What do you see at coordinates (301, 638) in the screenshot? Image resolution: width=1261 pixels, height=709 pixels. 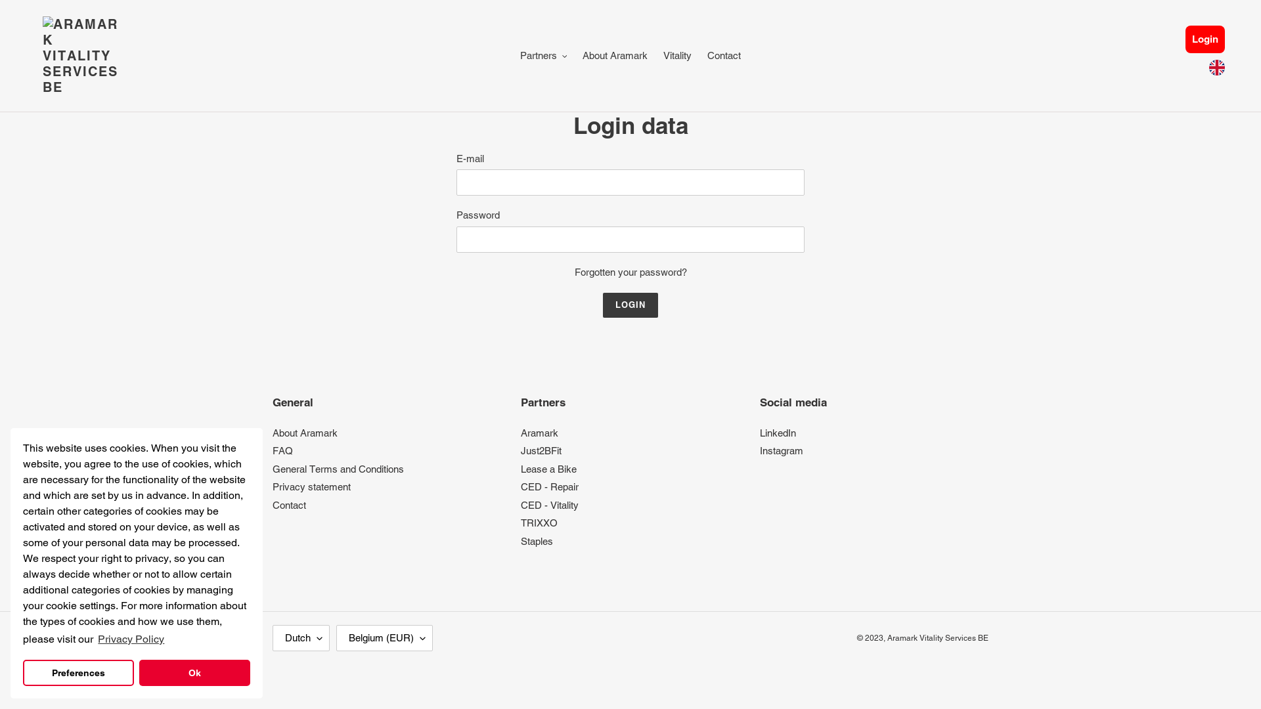 I see `Dutch` at bounding box center [301, 638].